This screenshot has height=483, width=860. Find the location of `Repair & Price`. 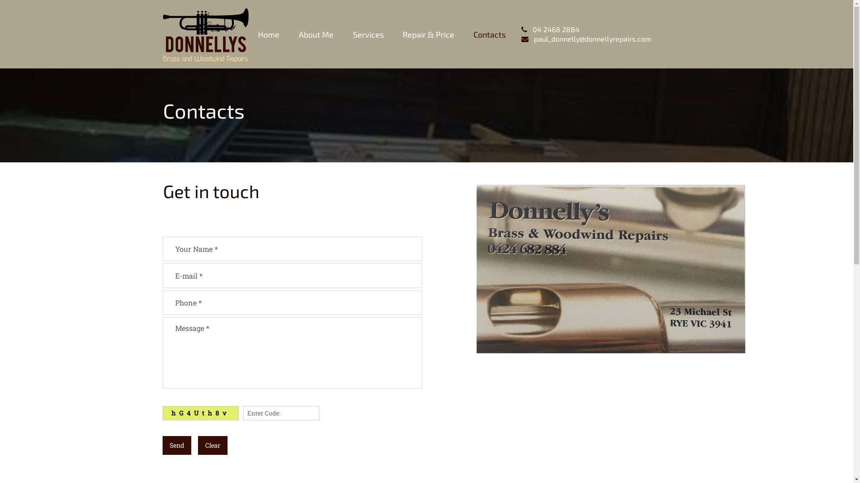

Repair & Price is located at coordinates (428, 34).